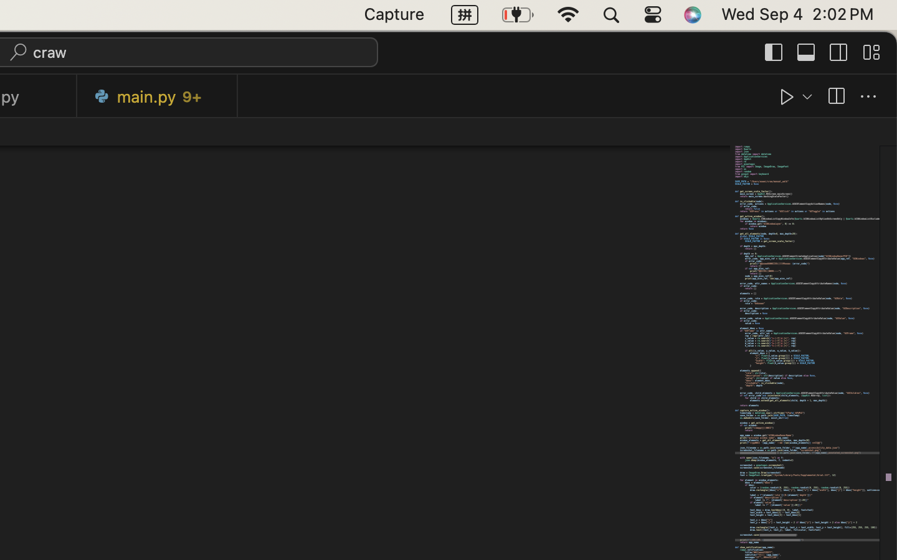 The image size is (897, 560). Describe the element at coordinates (868, 97) in the screenshot. I see `` at that location.